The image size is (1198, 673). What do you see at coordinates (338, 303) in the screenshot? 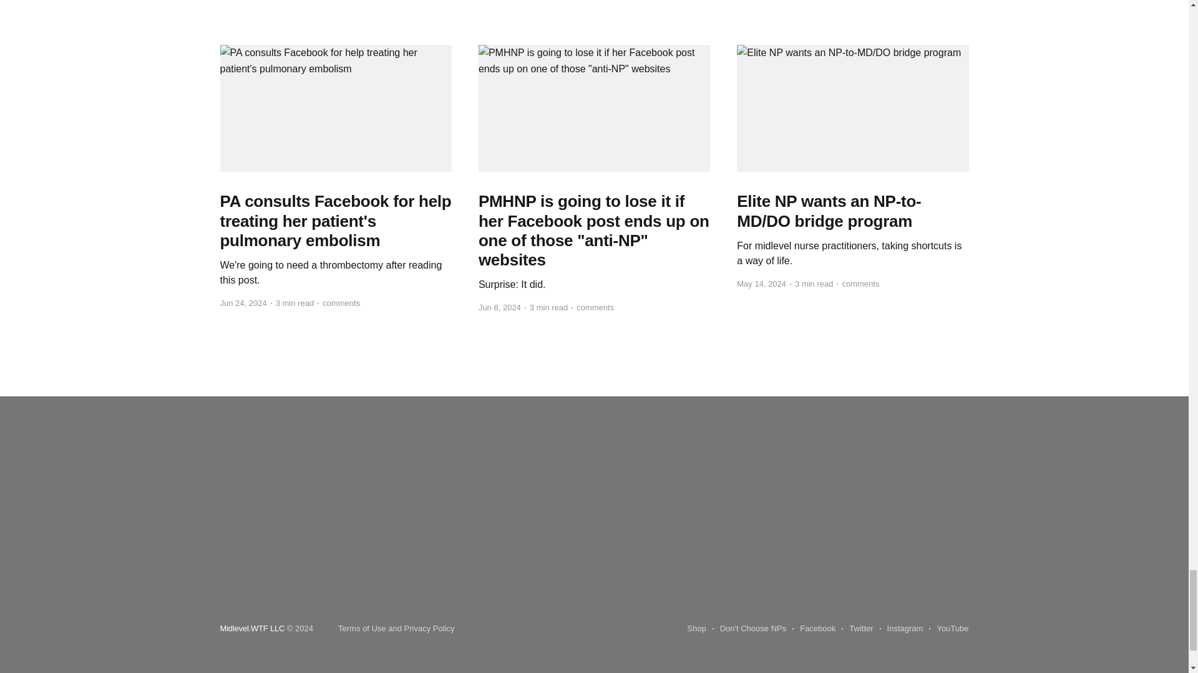
I see `comments` at bounding box center [338, 303].